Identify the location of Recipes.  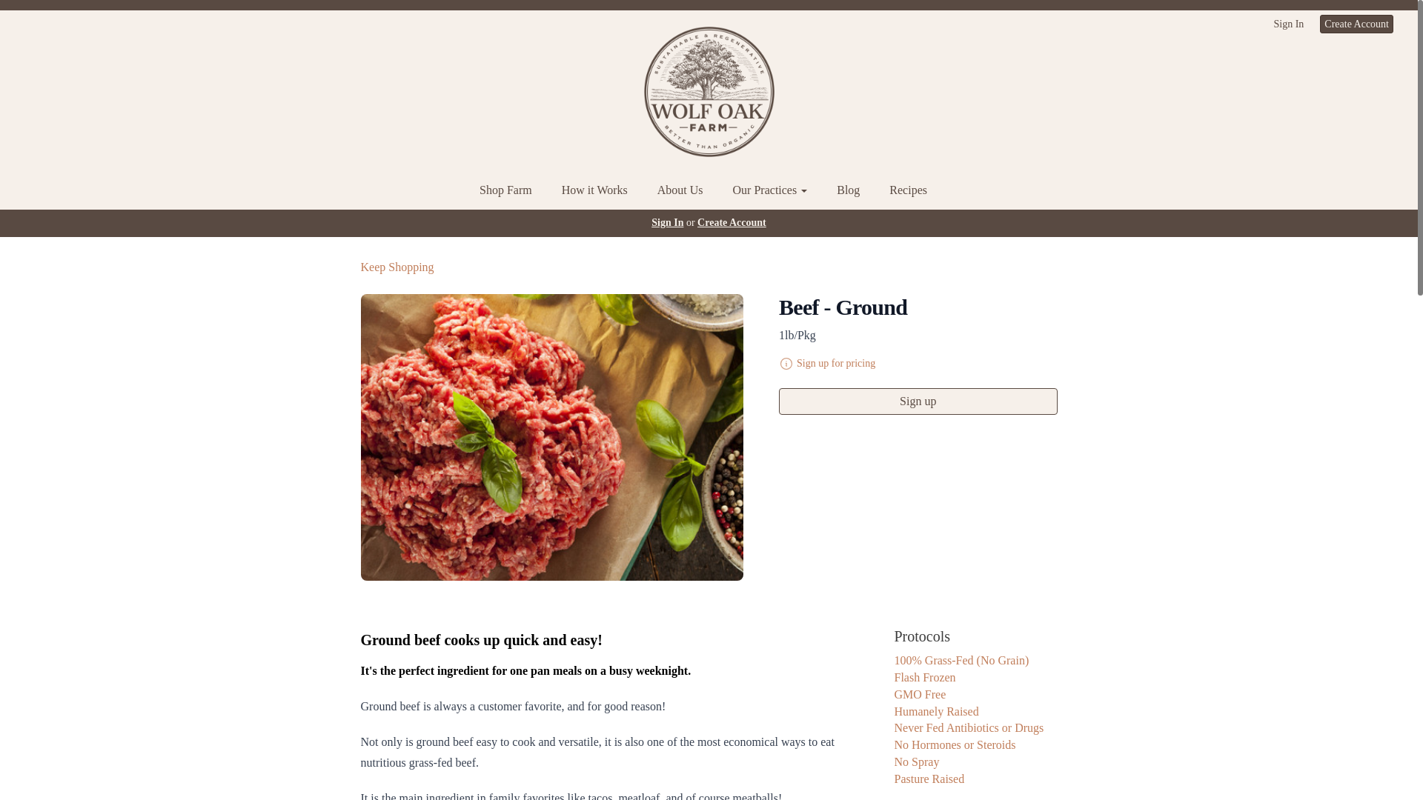
(909, 191).